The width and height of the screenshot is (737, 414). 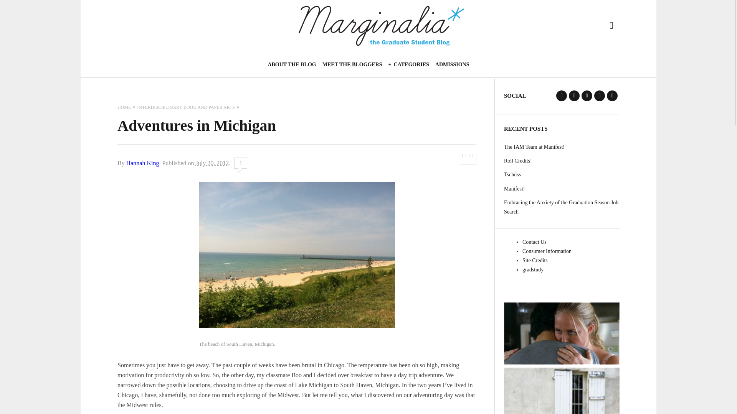 What do you see at coordinates (213, 163) in the screenshot?
I see `2012-07-20T08:00:42-05:00` at bounding box center [213, 163].